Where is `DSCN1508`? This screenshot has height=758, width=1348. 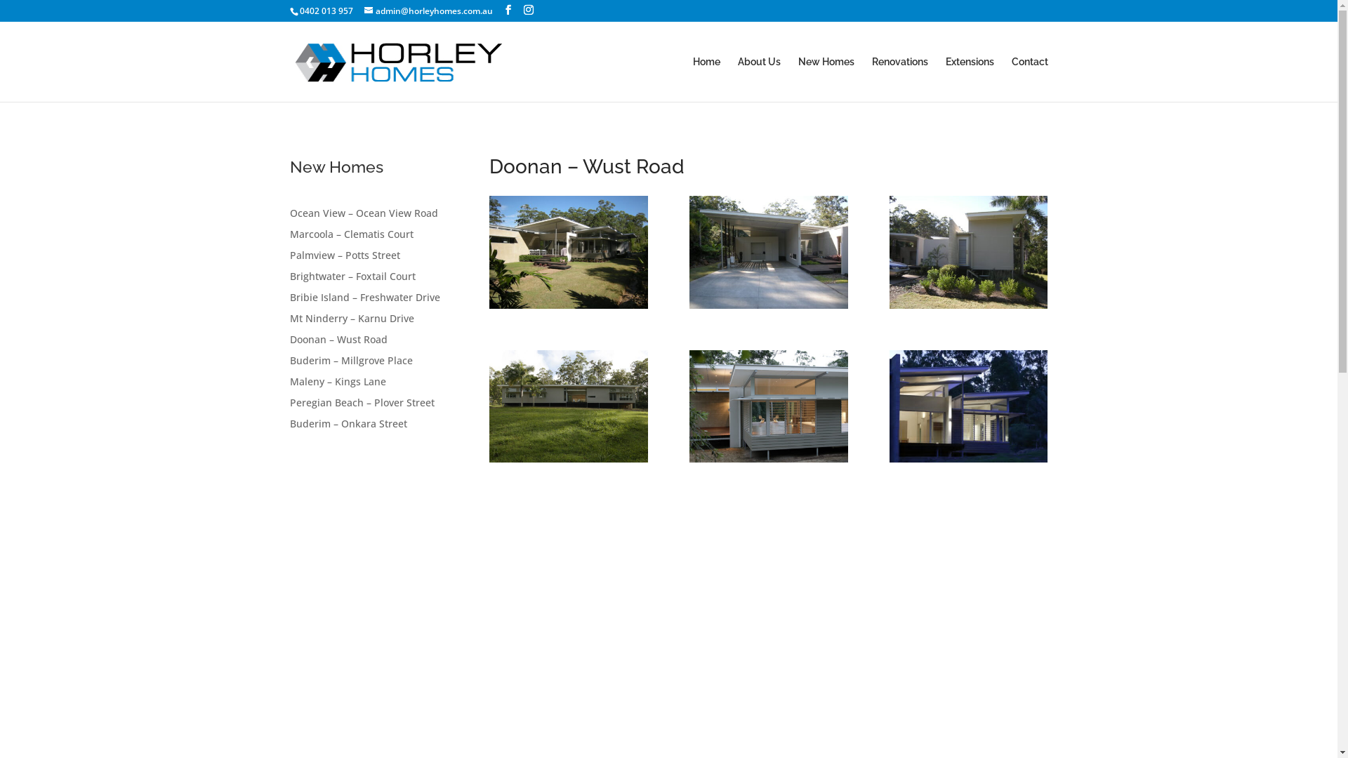 DSCN1508 is located at coordinates (969, 616).